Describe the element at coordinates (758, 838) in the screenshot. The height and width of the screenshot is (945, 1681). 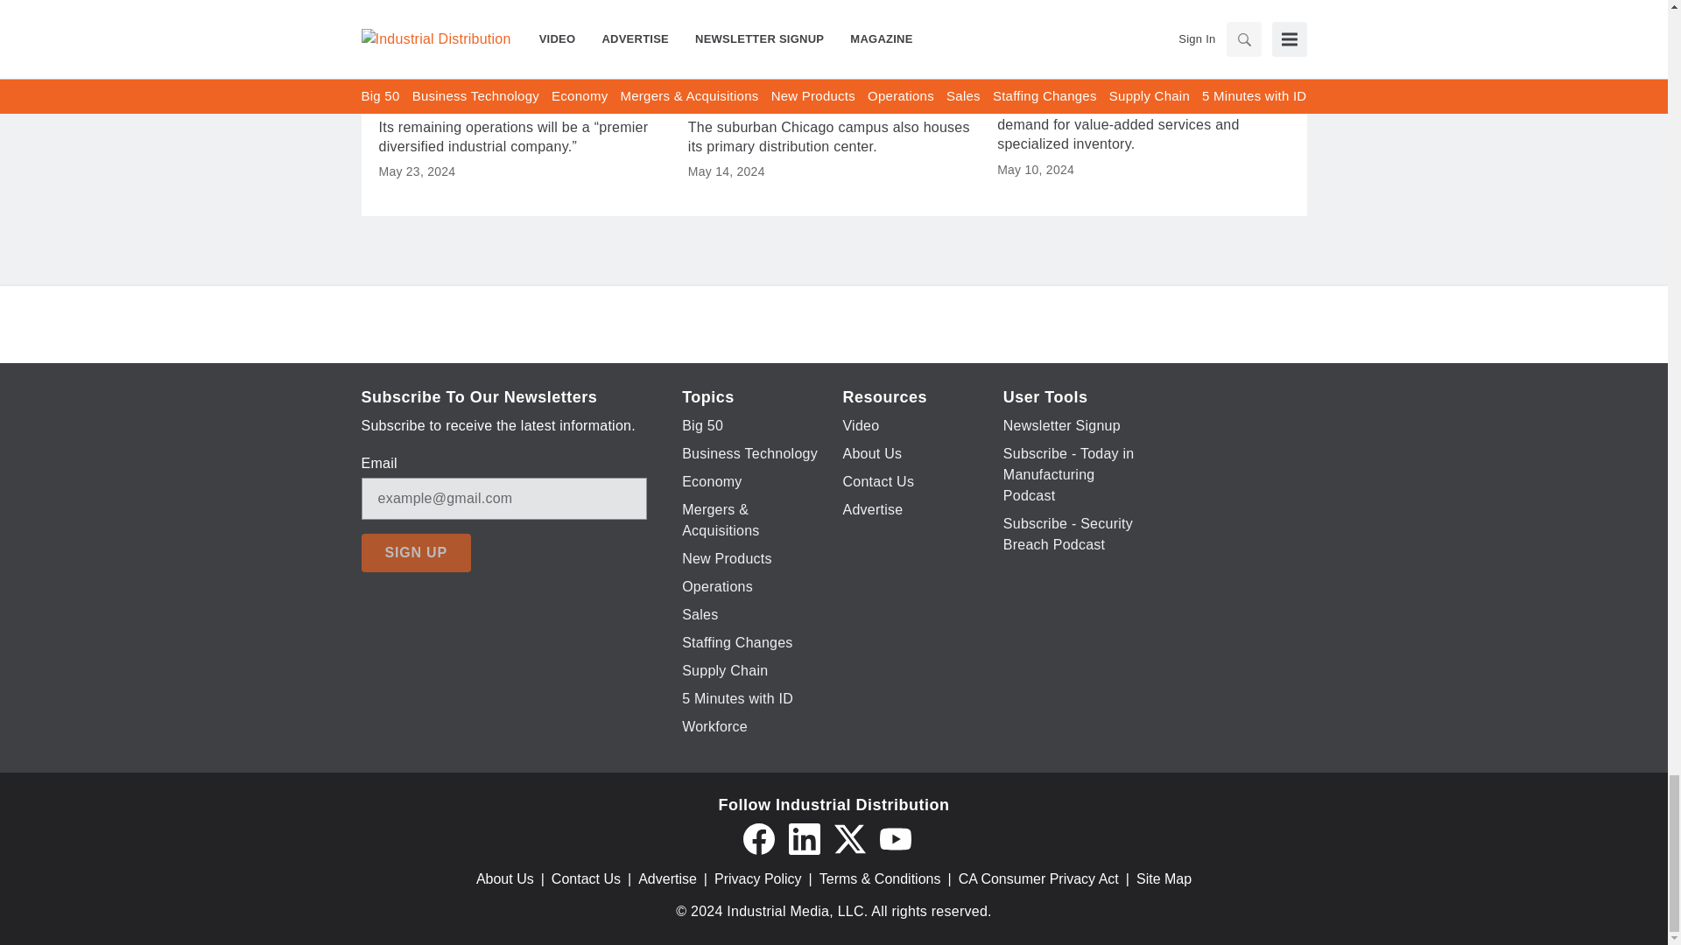
I see `Facebook icon` at that location.